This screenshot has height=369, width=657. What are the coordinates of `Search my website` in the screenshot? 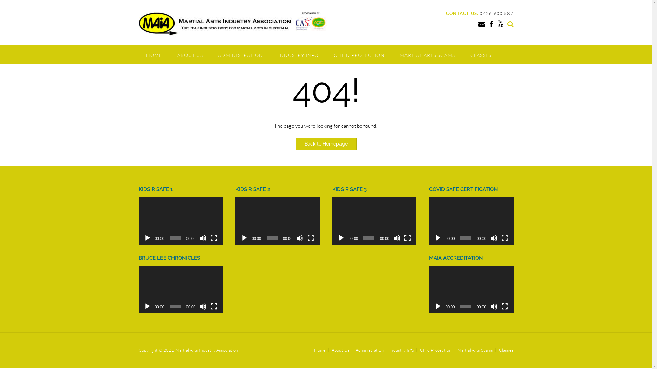 It's located at (510, 24).